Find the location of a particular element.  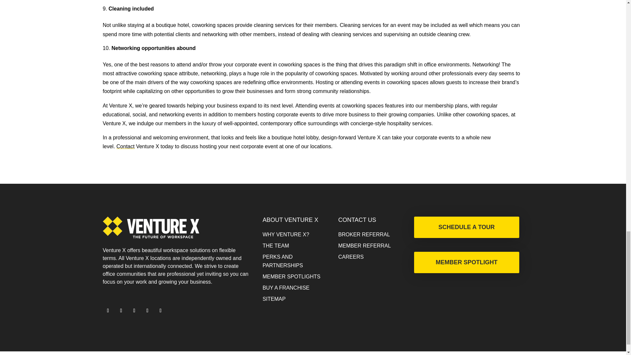

Follow on LinkedIn is located at coordinates (147, 310).